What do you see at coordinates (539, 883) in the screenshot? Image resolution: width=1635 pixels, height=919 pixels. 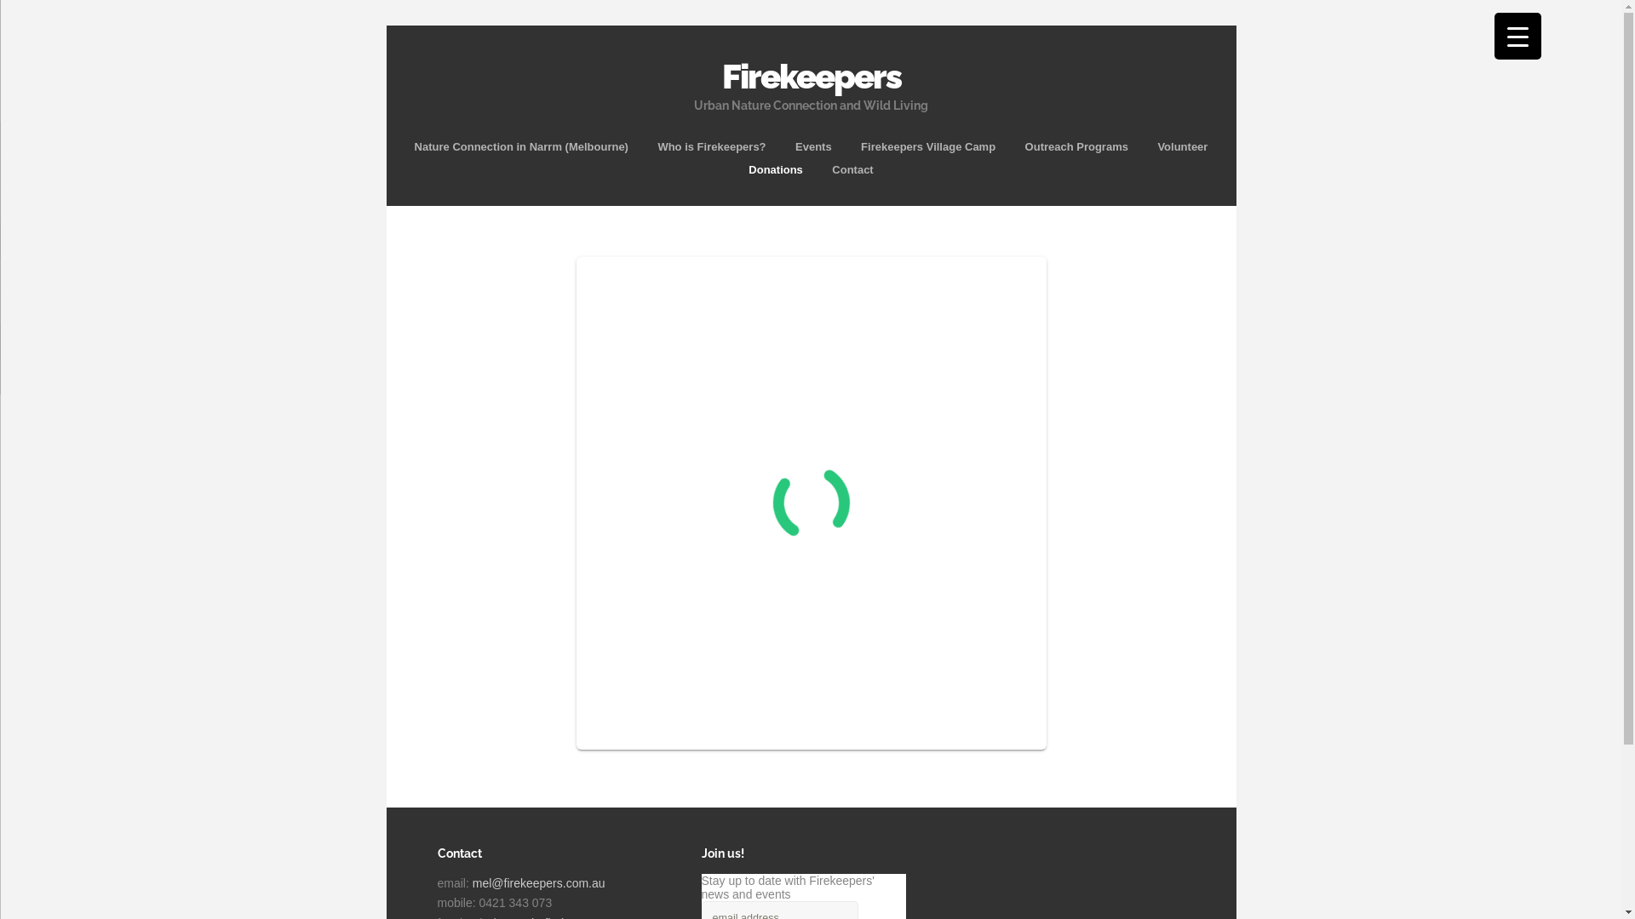 I see `mel@firekeepers.com.au` at bounding box center [539, 883].